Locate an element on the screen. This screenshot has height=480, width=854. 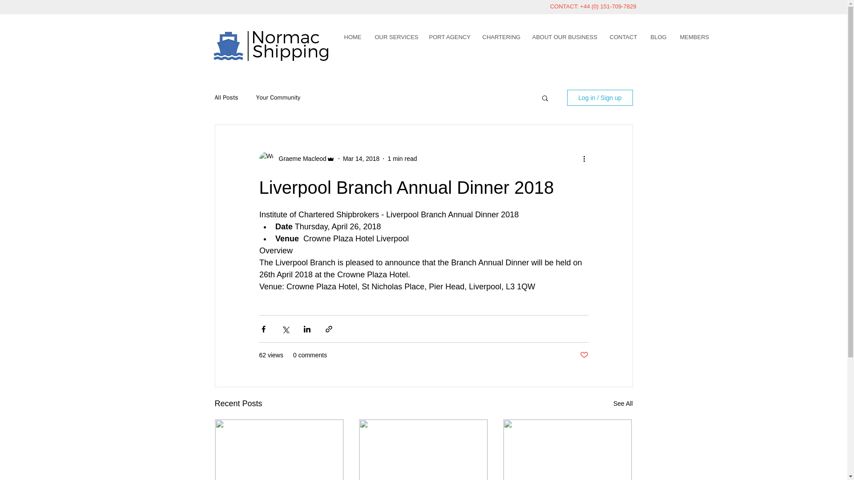
BLOG is located at coordinates (658, 36).